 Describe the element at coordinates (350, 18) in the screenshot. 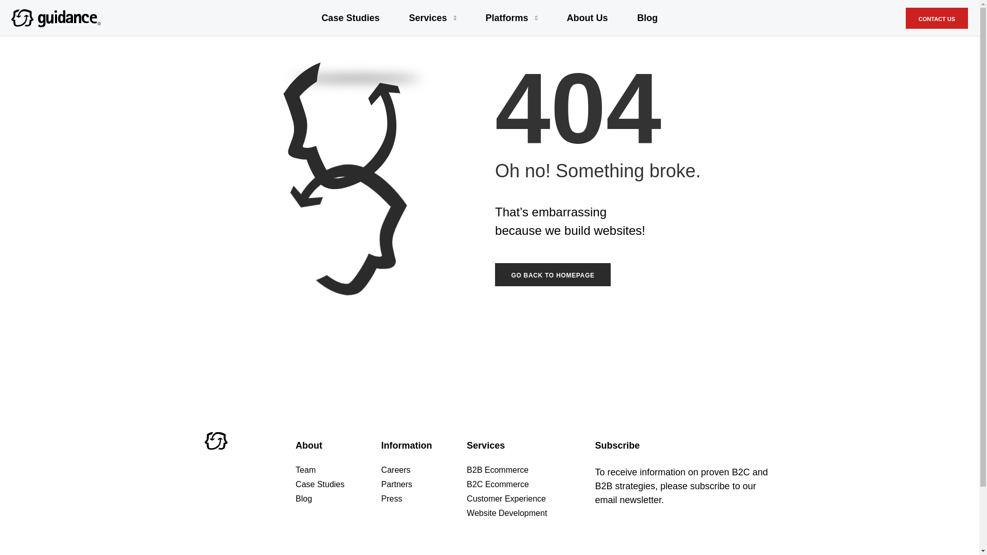

I see `Case Studies` at that location.